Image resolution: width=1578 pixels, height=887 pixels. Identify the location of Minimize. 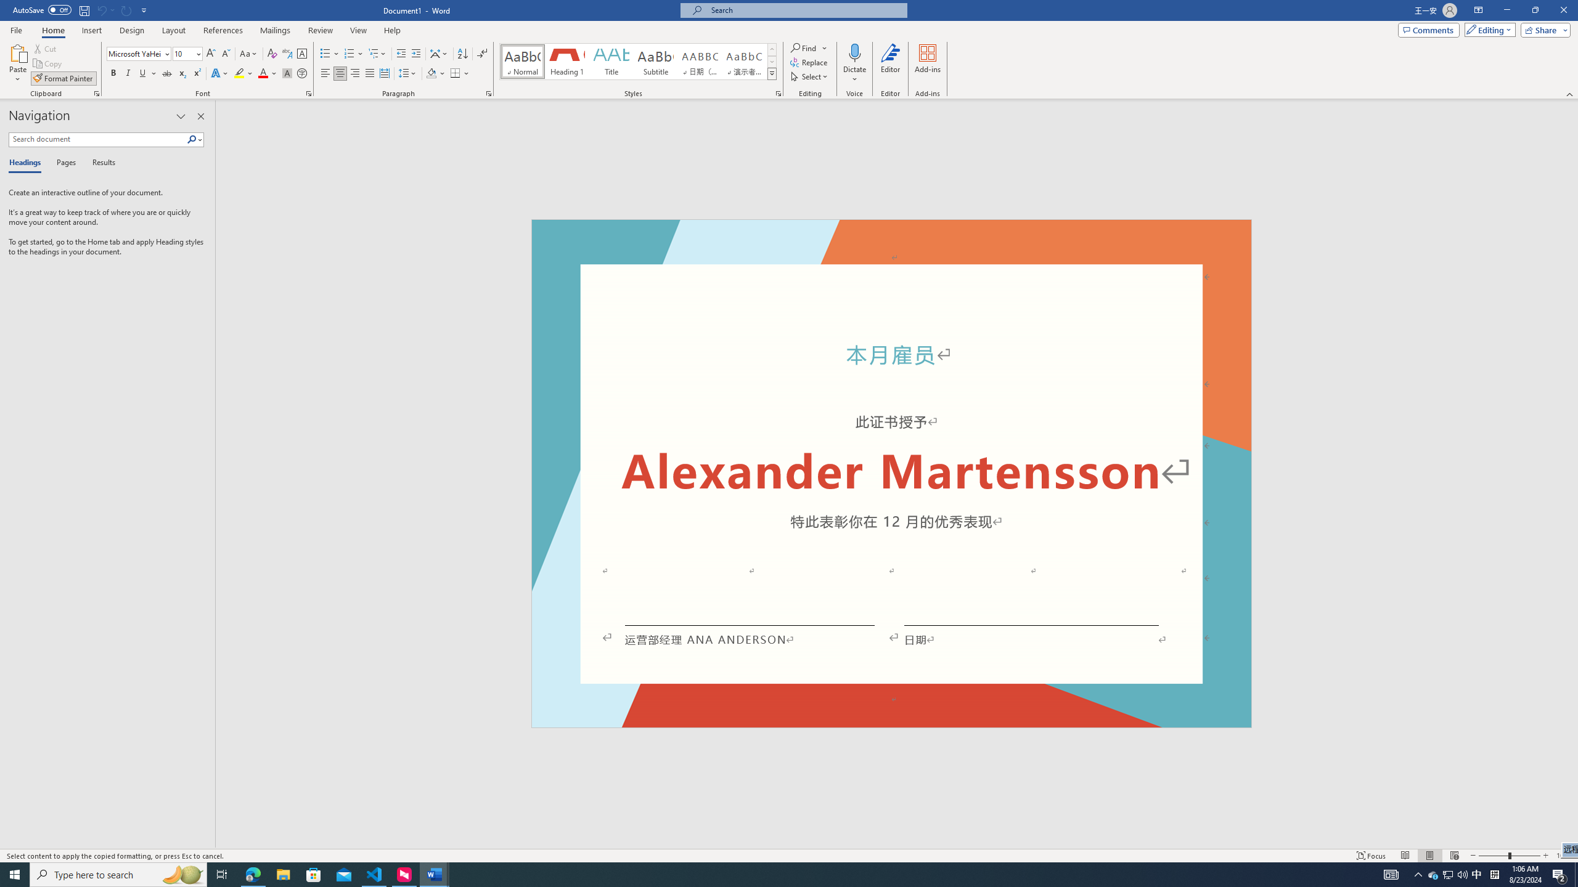
(1506, 10).